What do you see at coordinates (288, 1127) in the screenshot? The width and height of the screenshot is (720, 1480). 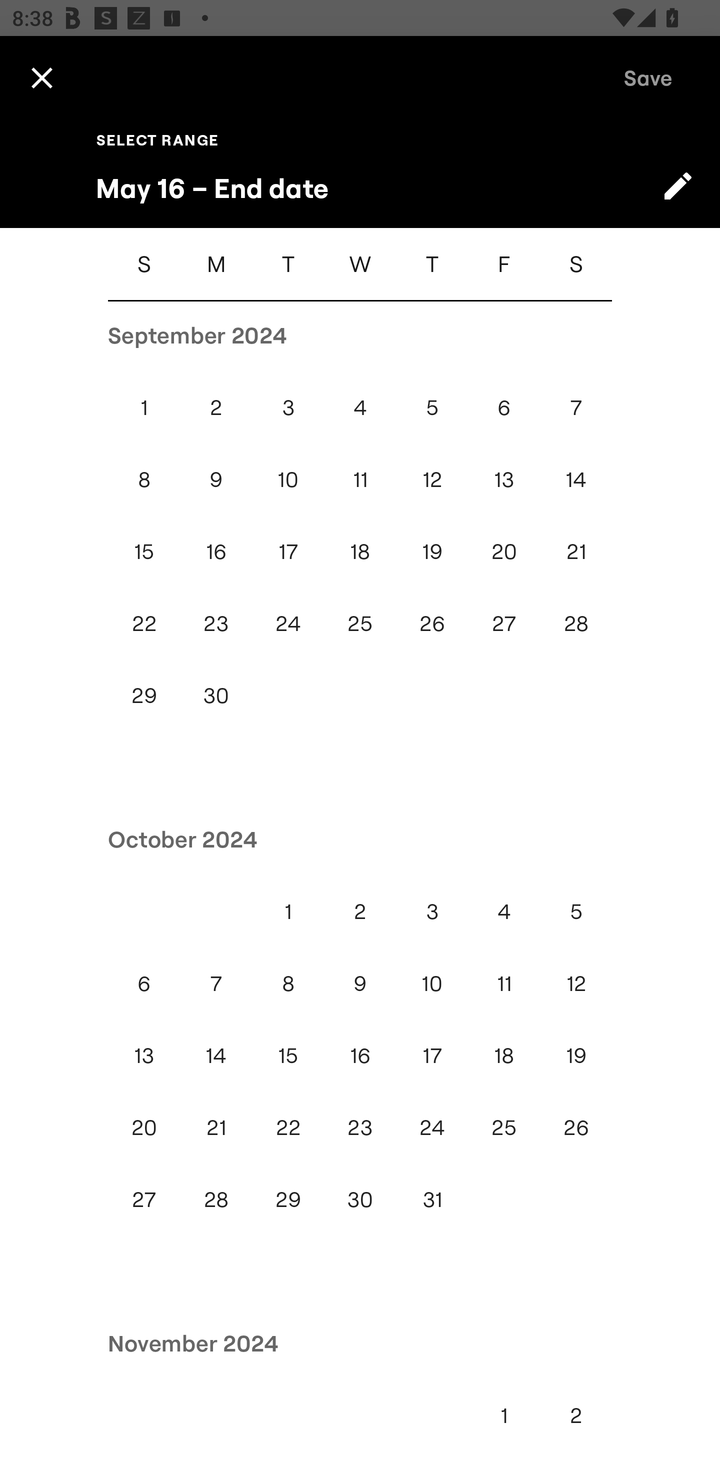 I see `22 Tue, Oct 22` at bounding box center [288, 1127].